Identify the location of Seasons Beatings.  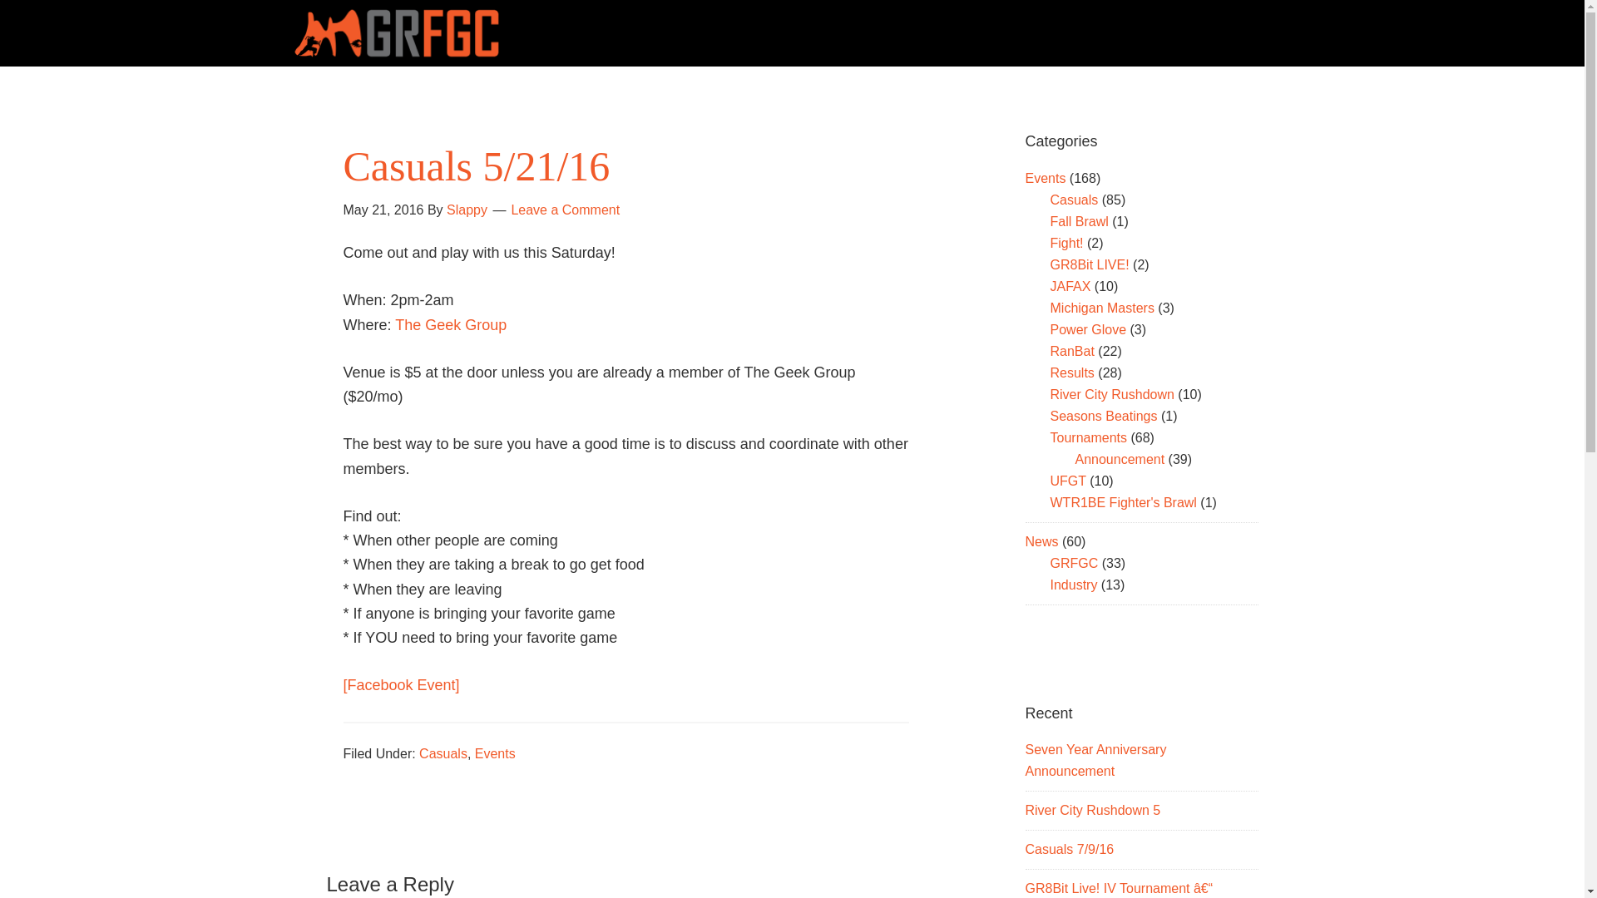
(1103, 416).